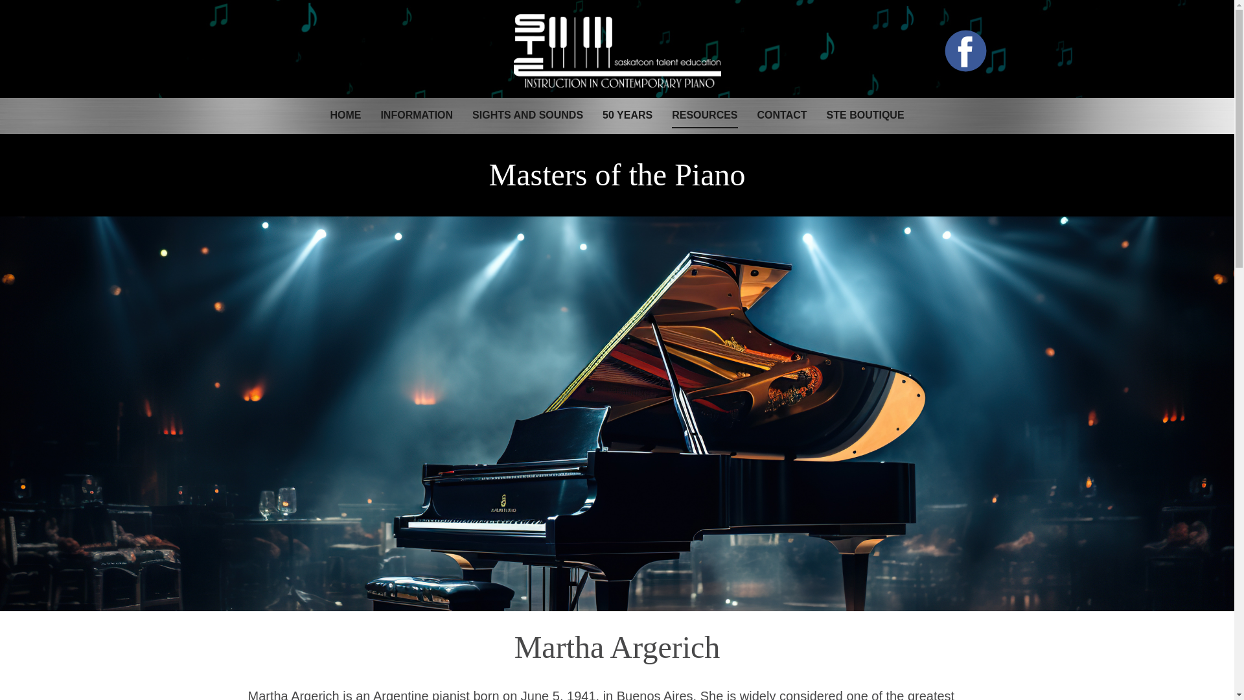  I want to click on HOME, so click(345, 115).